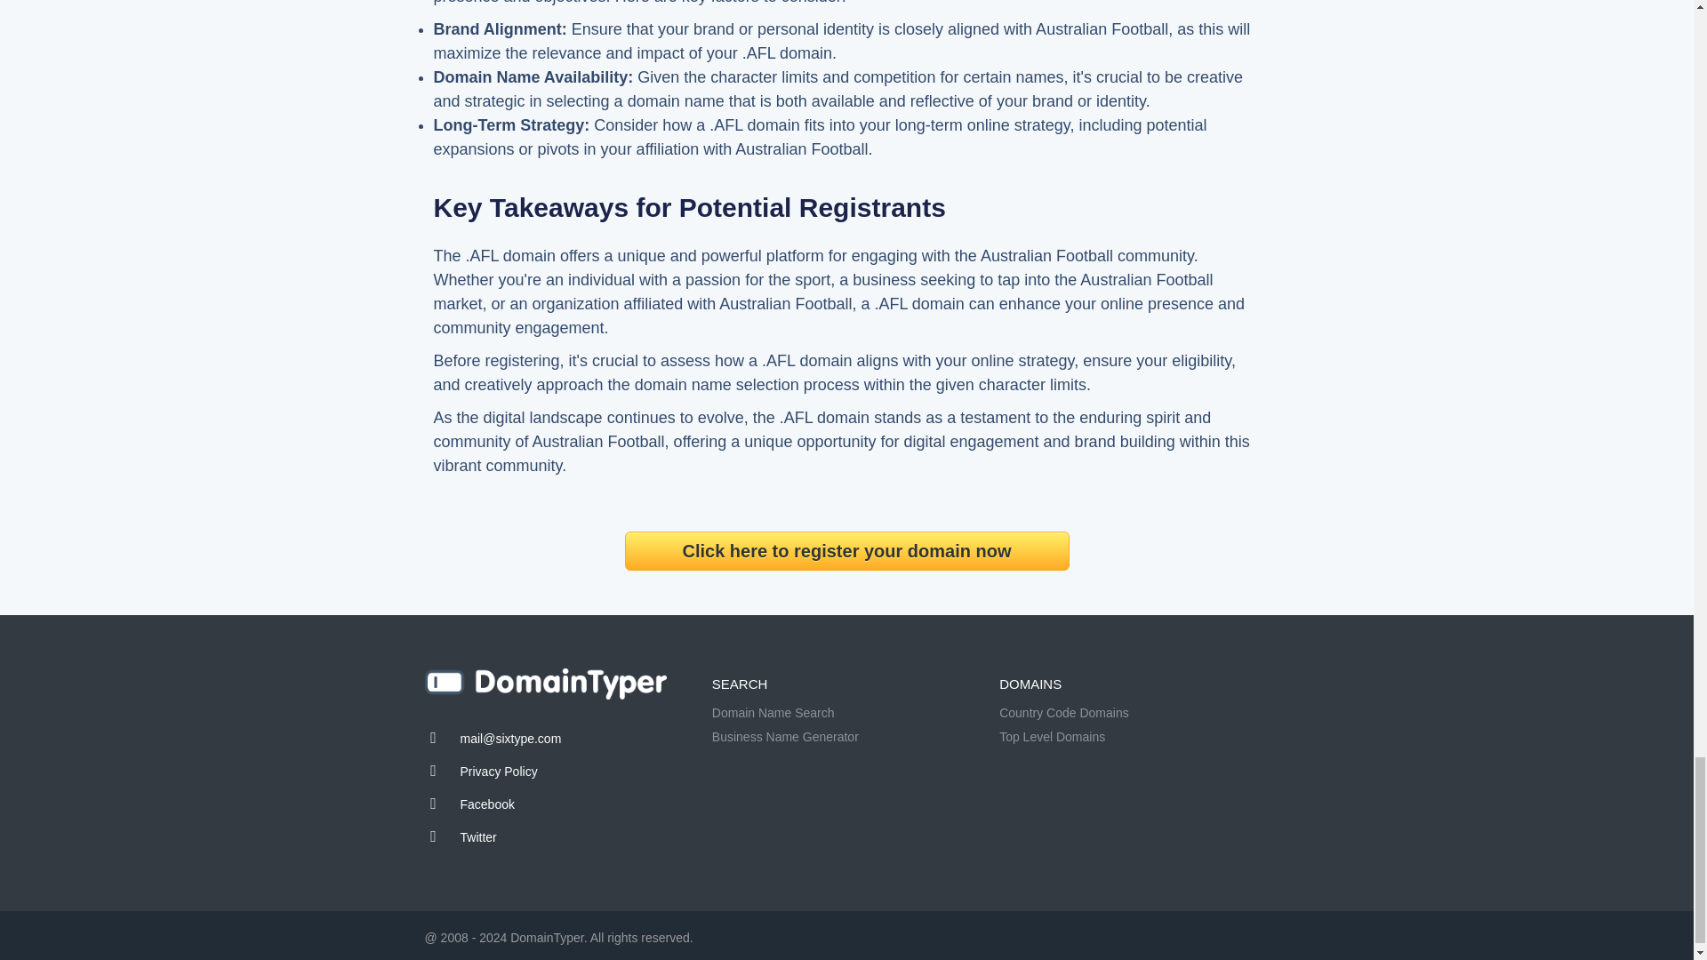 This screenshot has height=960, width=1707. What do you see at coordinates (1063, 713) in the screenshot?
I see `Country Code Domains` at bounding box center [1063, 713].